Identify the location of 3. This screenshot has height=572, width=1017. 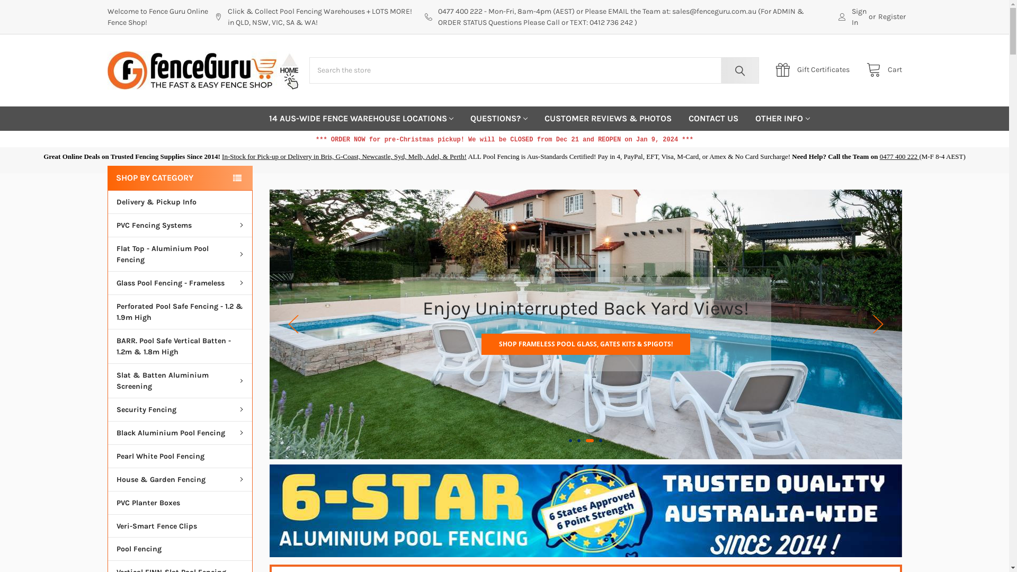
(592, 441).